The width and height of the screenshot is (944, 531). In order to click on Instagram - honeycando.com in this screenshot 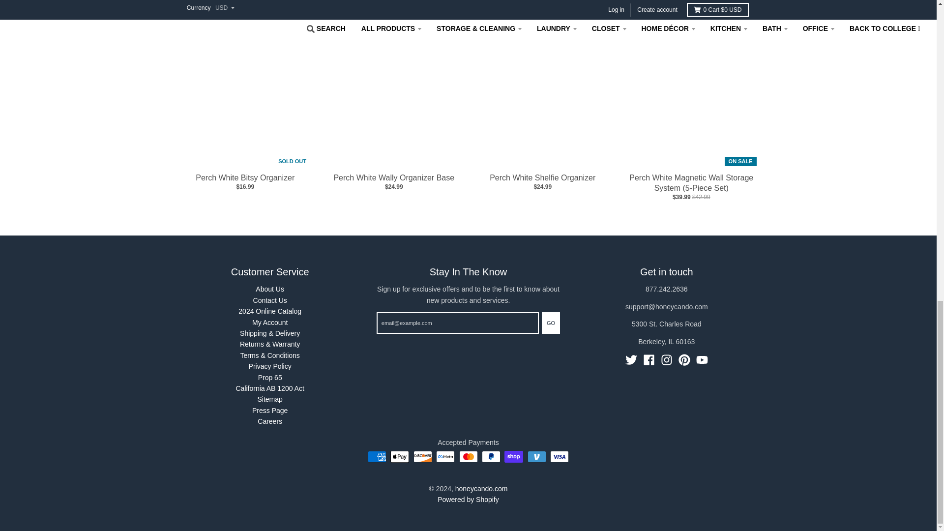, I will do `click(667, 359)`.